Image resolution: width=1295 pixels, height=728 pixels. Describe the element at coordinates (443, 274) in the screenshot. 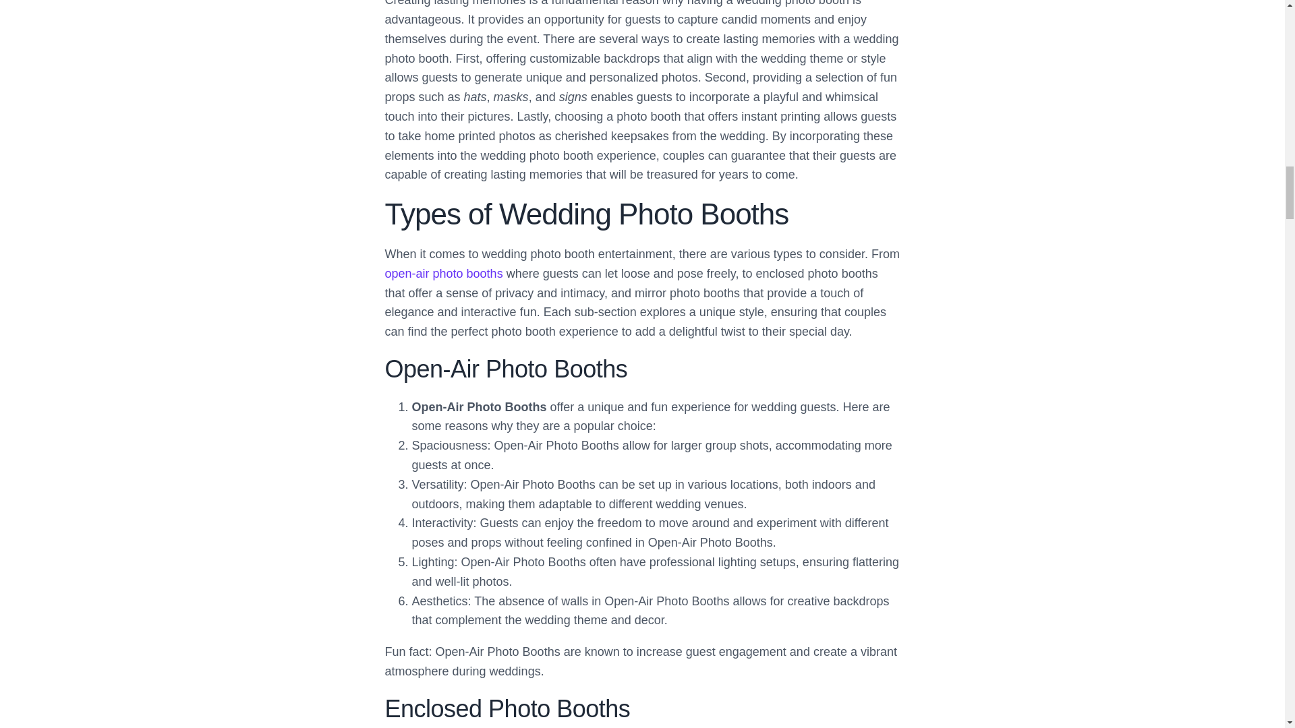

I see `open-air photo booths` at that location.